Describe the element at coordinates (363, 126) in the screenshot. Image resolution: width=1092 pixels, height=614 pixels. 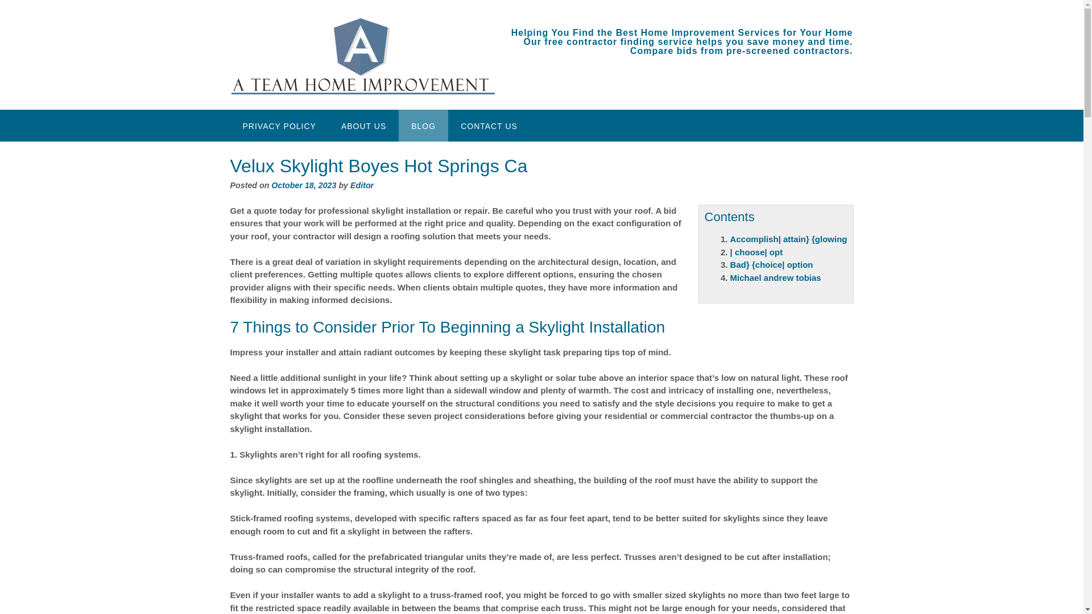
I see `ABOUT US` at that location.